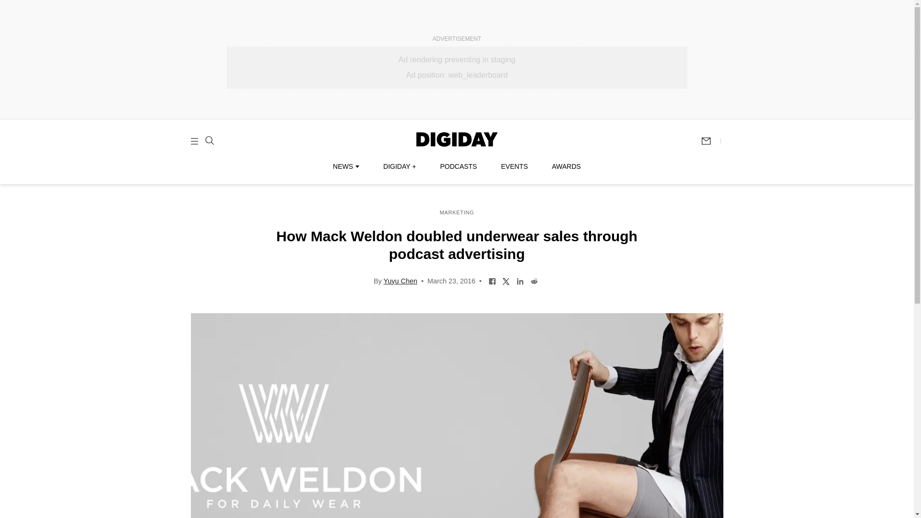 The image size is (921, 518). I want to click on NEWS, so click(345, 166).